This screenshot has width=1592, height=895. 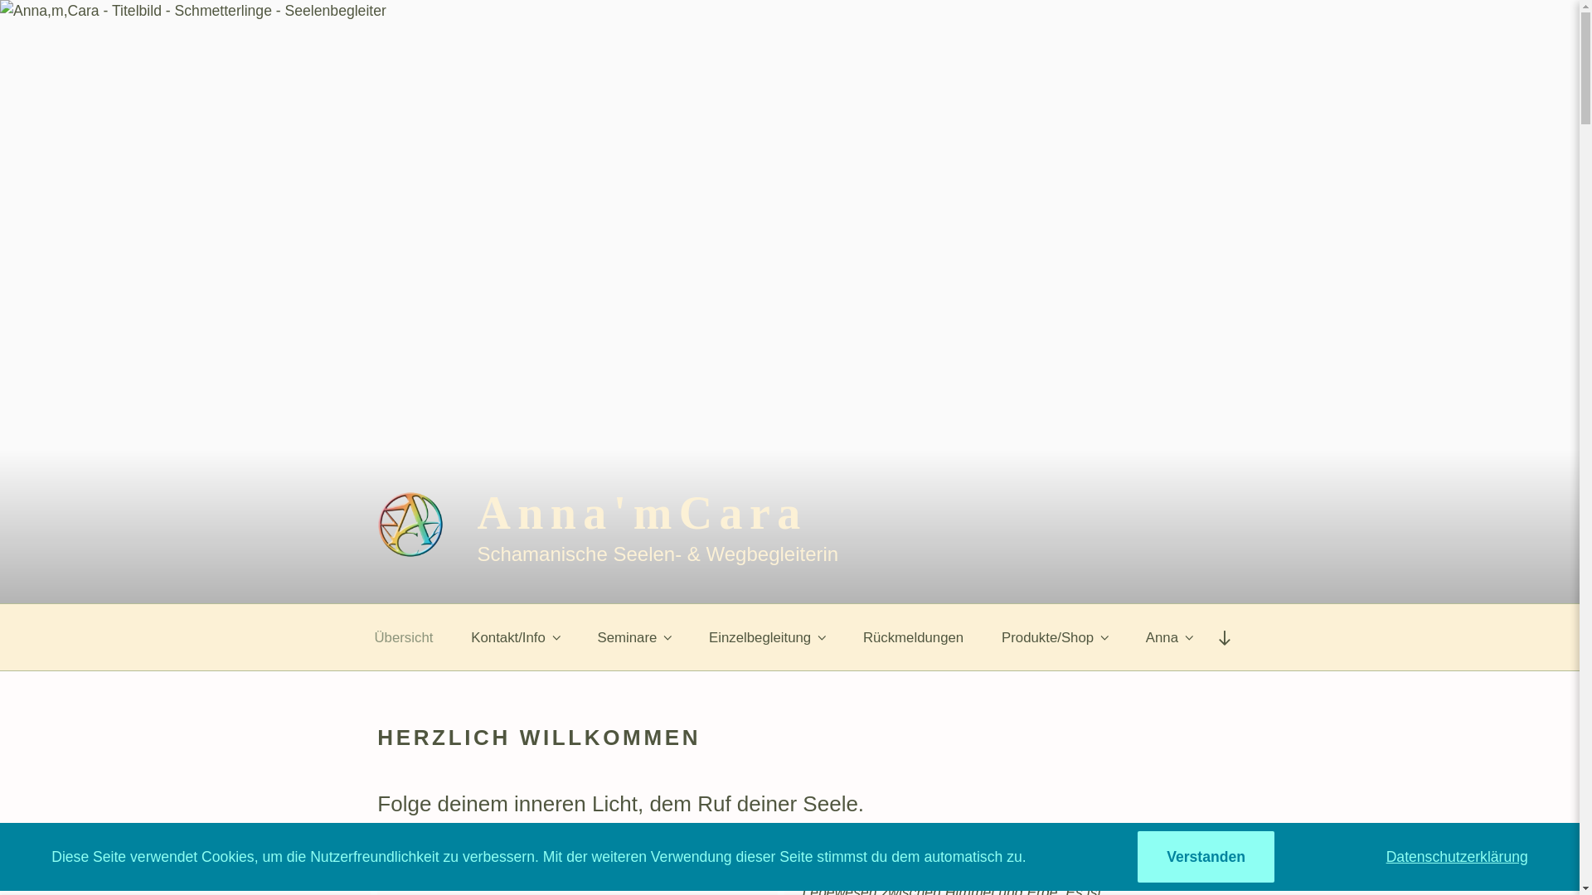 What do you see at coordinates (1169, 638) in the screenshot?
I see `Anna` at bounding box center [1169, 638].